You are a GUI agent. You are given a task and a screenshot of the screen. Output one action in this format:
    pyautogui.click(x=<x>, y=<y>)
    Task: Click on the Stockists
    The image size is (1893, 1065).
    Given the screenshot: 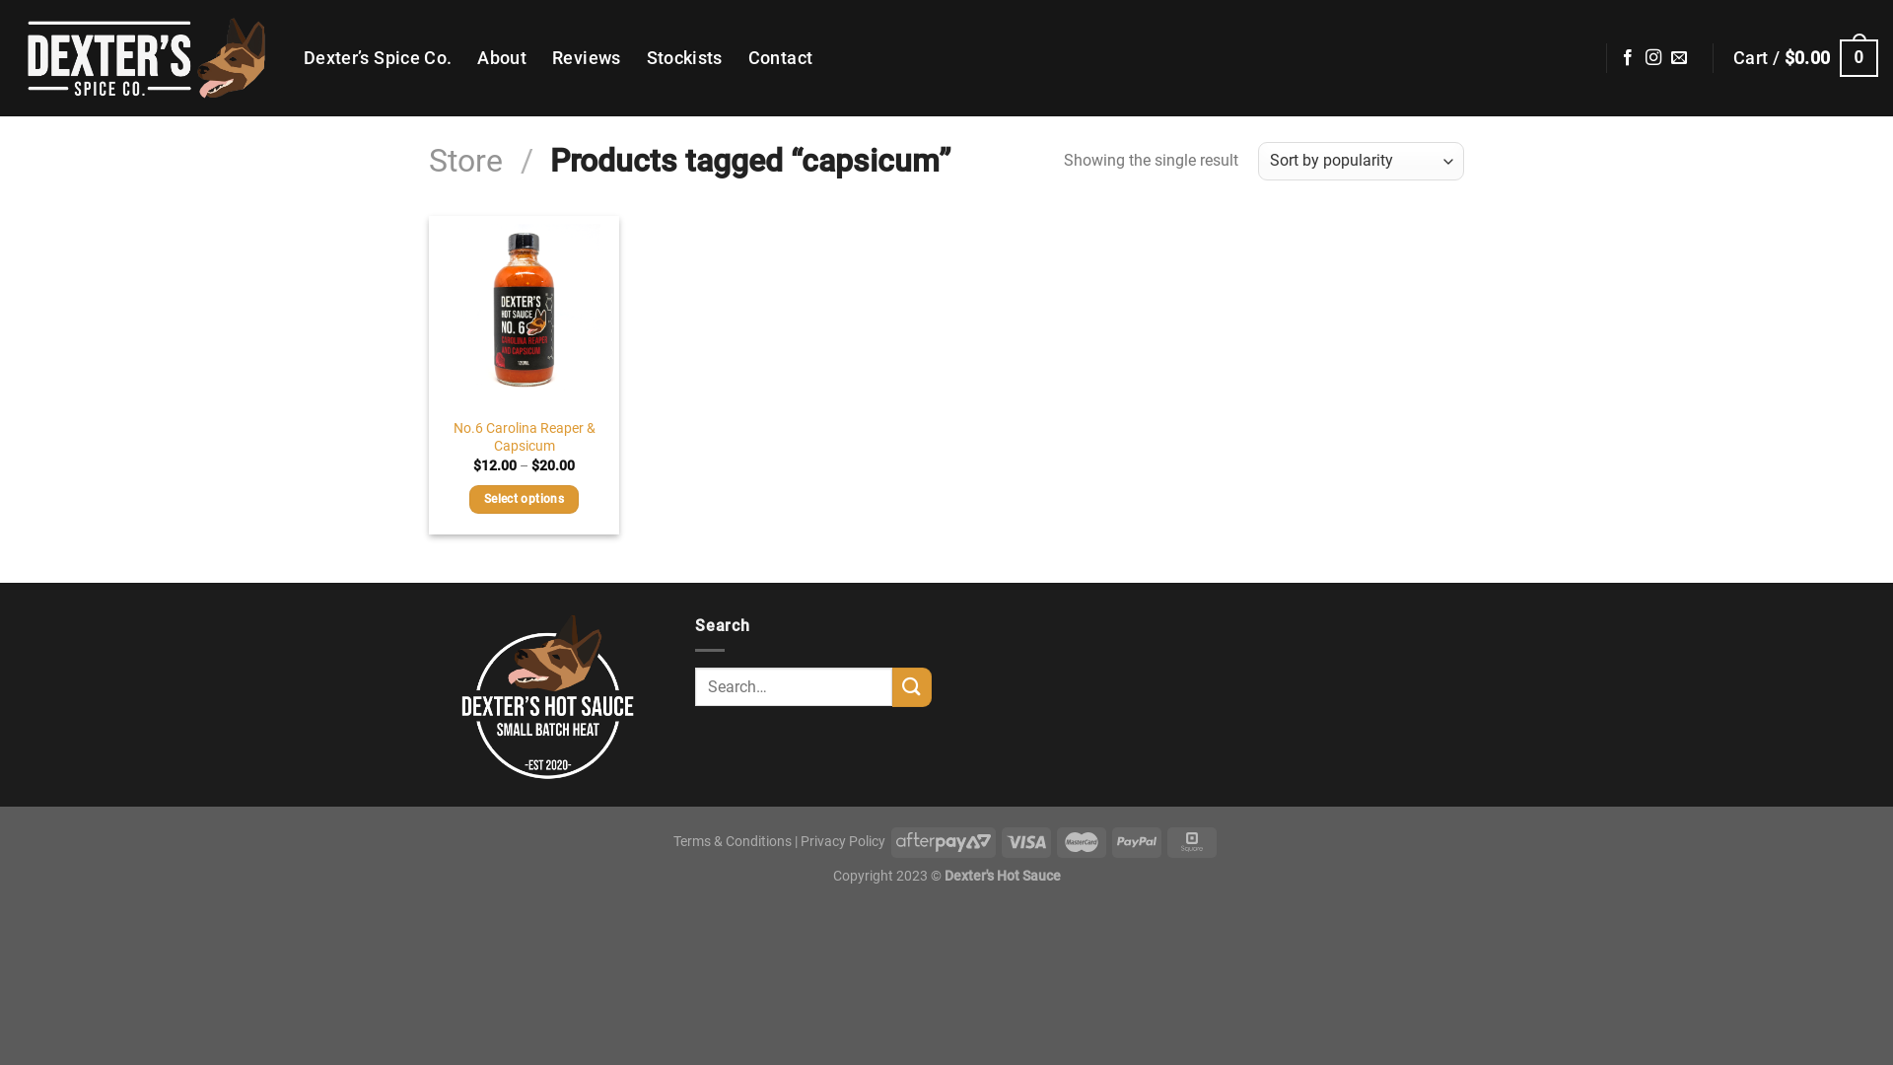 What is the action you would take?
    pyautogui.click(x=684, y=58)
    